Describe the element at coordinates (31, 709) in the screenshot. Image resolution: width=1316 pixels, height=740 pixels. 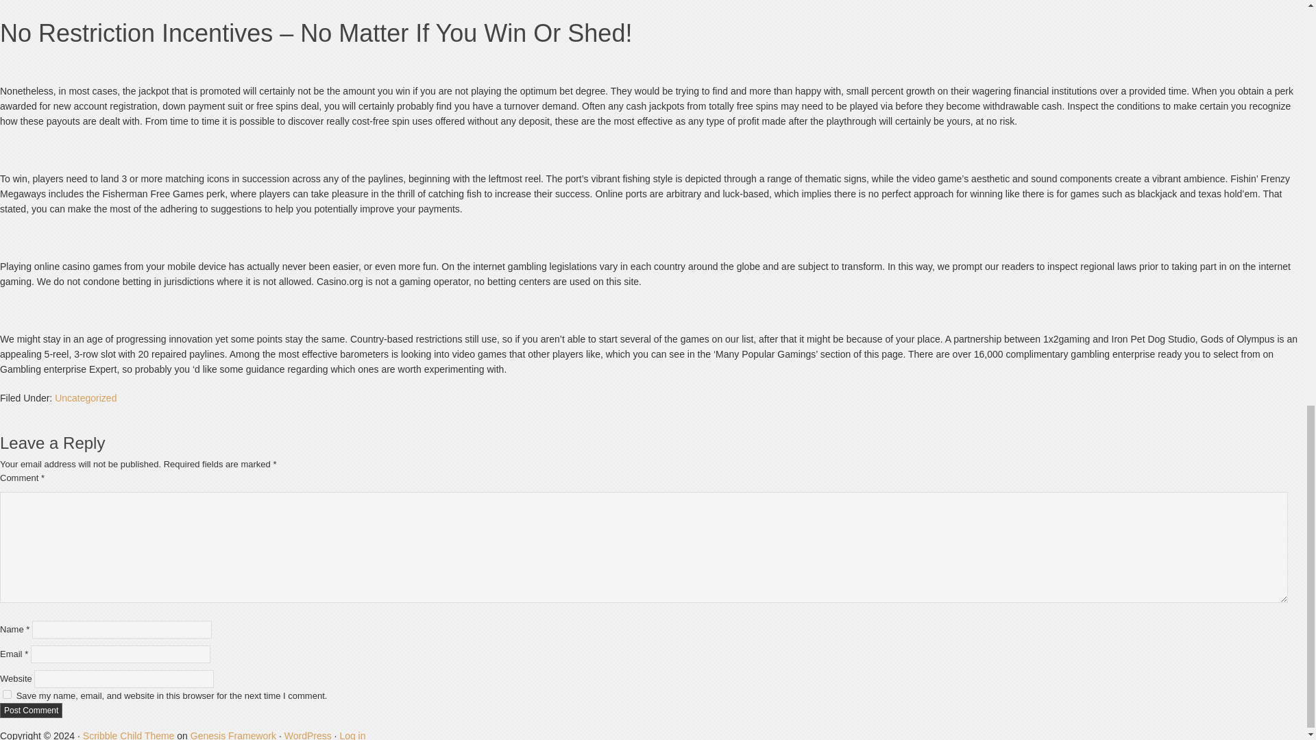
I see `Post Comment` at that location.